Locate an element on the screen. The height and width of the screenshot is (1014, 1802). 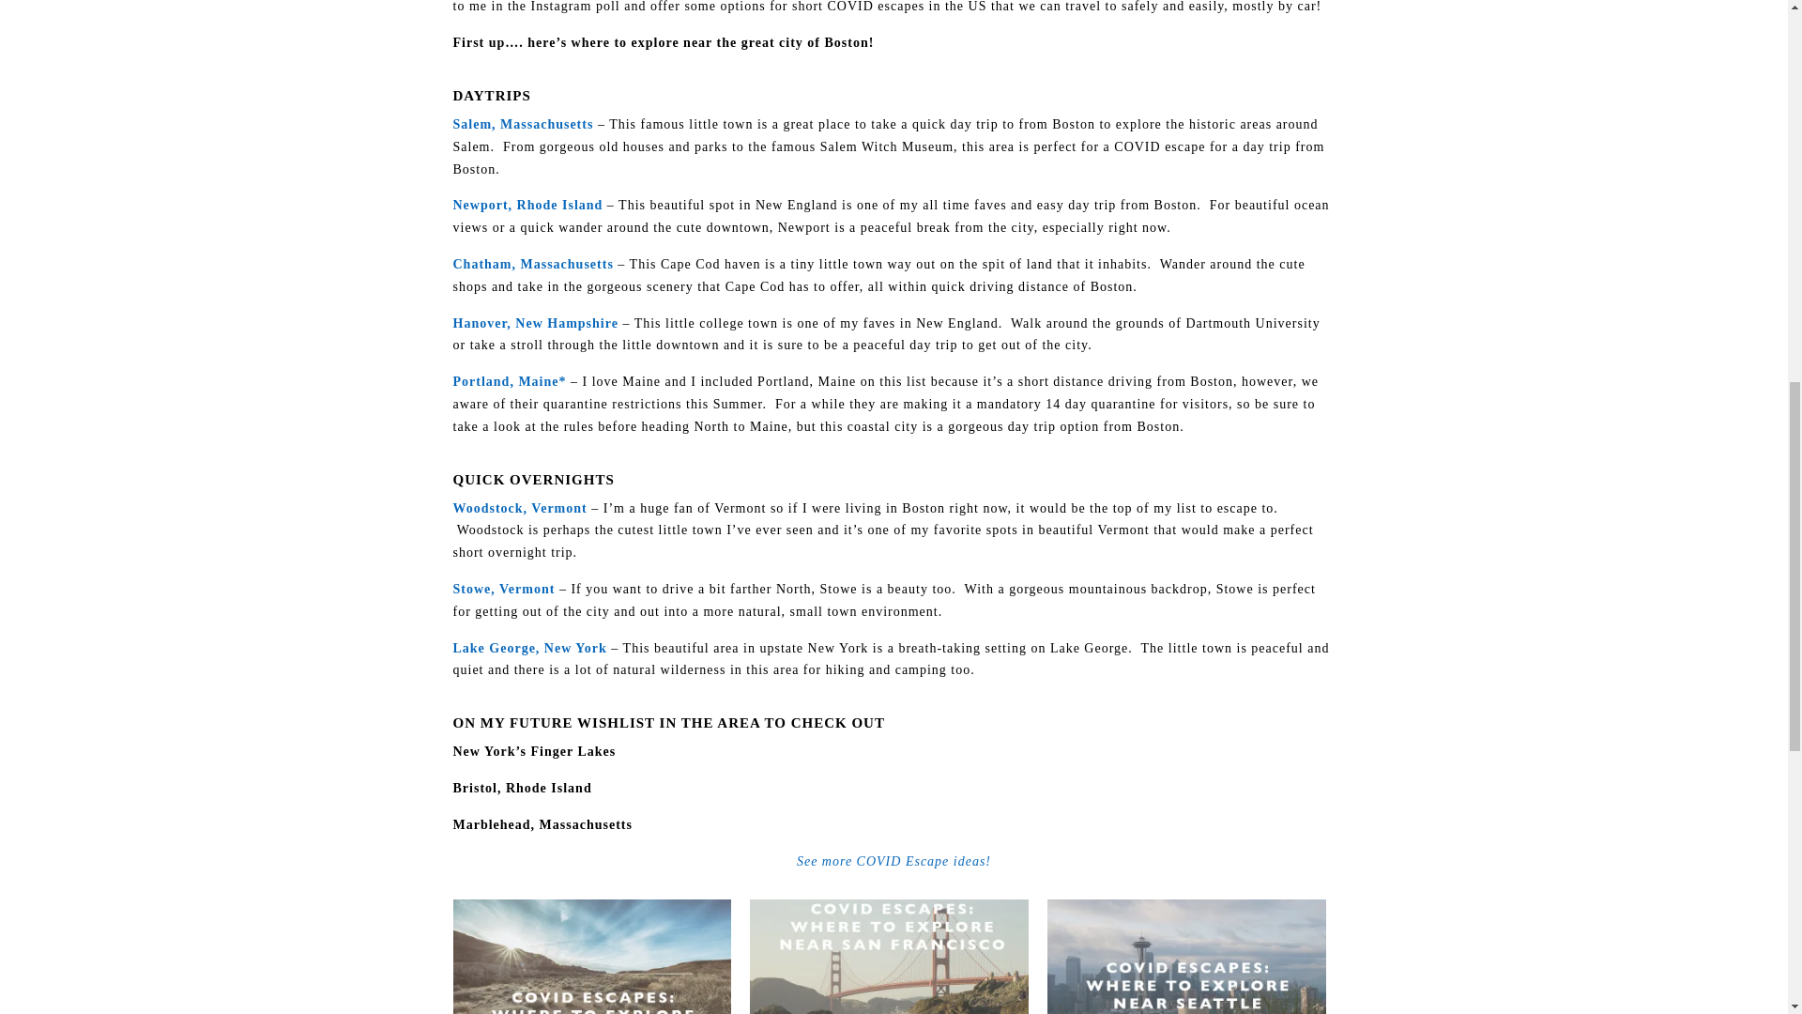
See more COVID Escape ideas! is located at coordinates (893, 861).